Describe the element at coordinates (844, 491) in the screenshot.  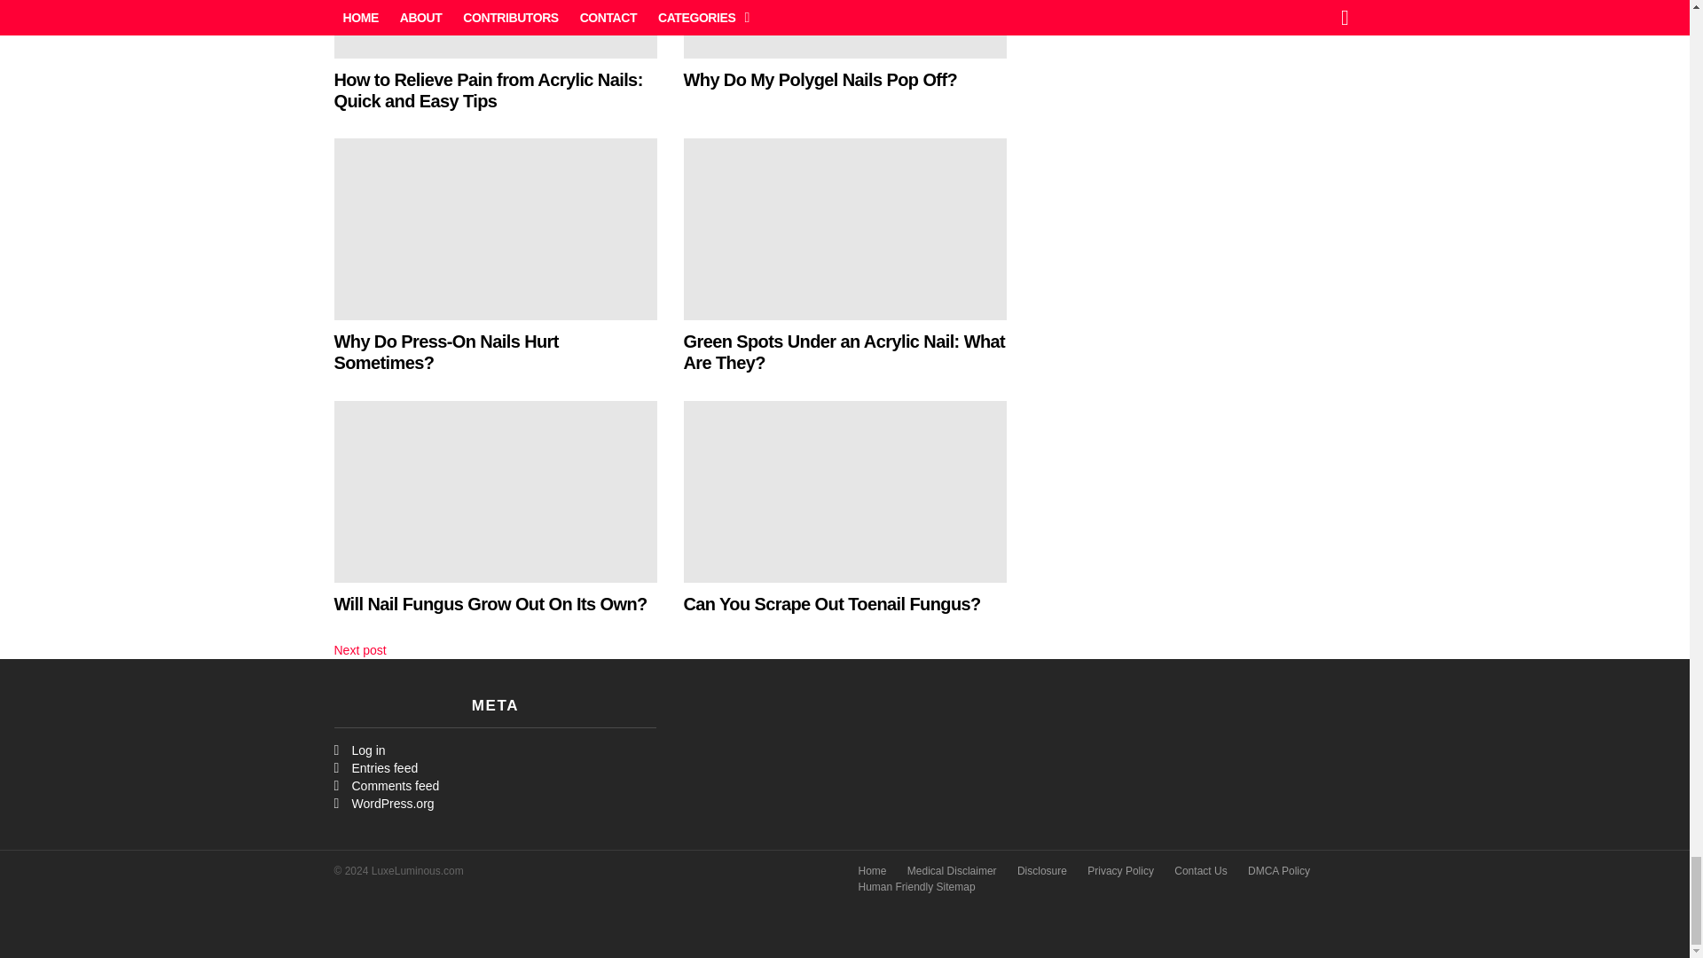
I see `Can You Scrape Out Toenail Fungus?` at that location.